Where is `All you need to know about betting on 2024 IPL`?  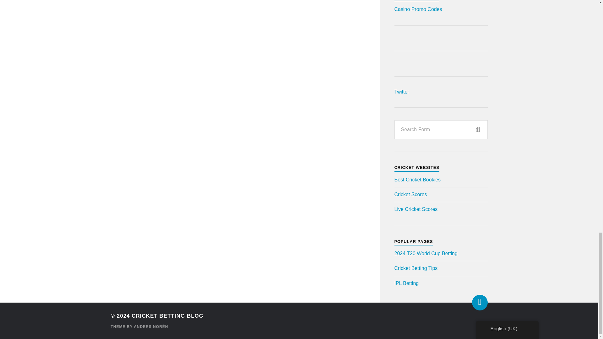
All you need to know about betting on 2024 IPL is located at coordinates (406, 283).